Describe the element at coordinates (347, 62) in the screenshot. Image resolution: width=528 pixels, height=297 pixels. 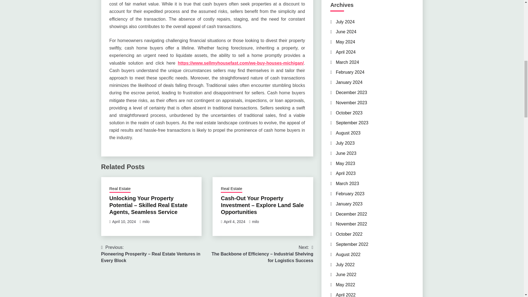
I see `March 2024` at that location.